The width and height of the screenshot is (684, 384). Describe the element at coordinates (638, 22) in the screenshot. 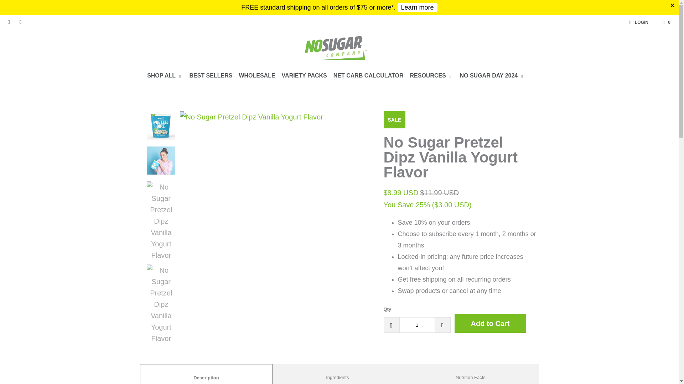

I see `My Account ` at that location.